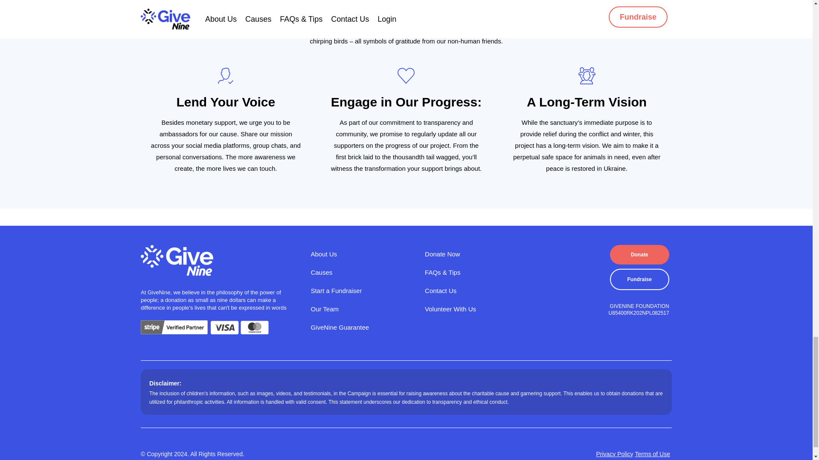 This screenshot has height=460, width=819. What do you see at coordinates (639, 279) in the screenshot?
I see `Fundraise` at bounding box center [639, 279].